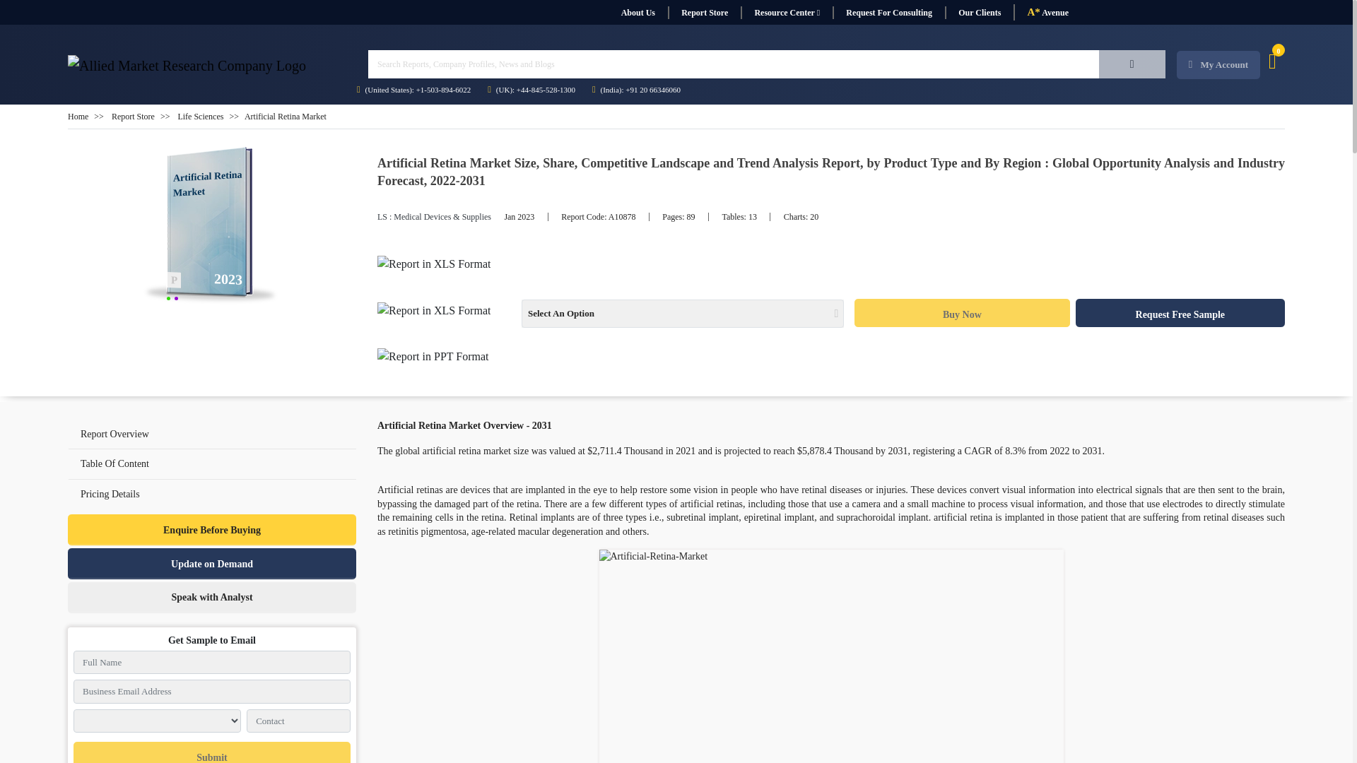  I want to click on Buy Now, so click(961, 313).